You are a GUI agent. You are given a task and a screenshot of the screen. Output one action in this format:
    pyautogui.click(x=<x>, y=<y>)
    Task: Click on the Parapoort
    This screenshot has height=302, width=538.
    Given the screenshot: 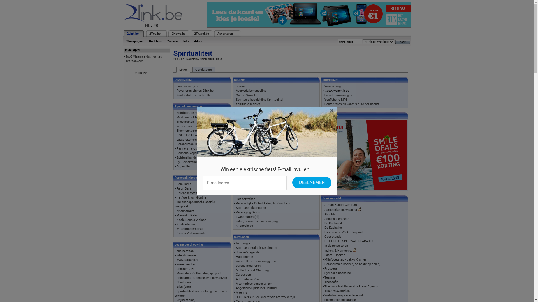 What is the action you would take?
    pyautogui.click(x=243, y=154)
    